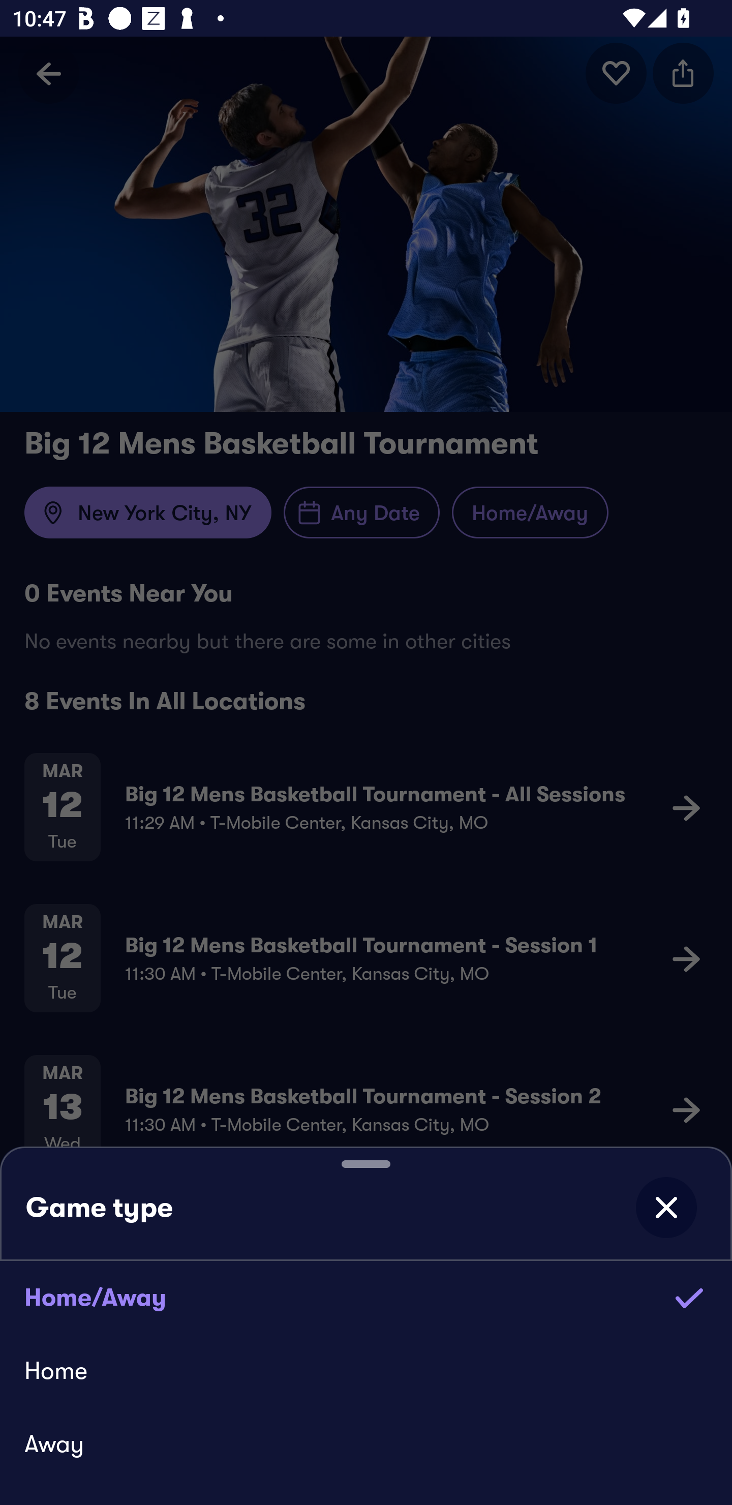  I want to click on Home, so click(366, 1370).